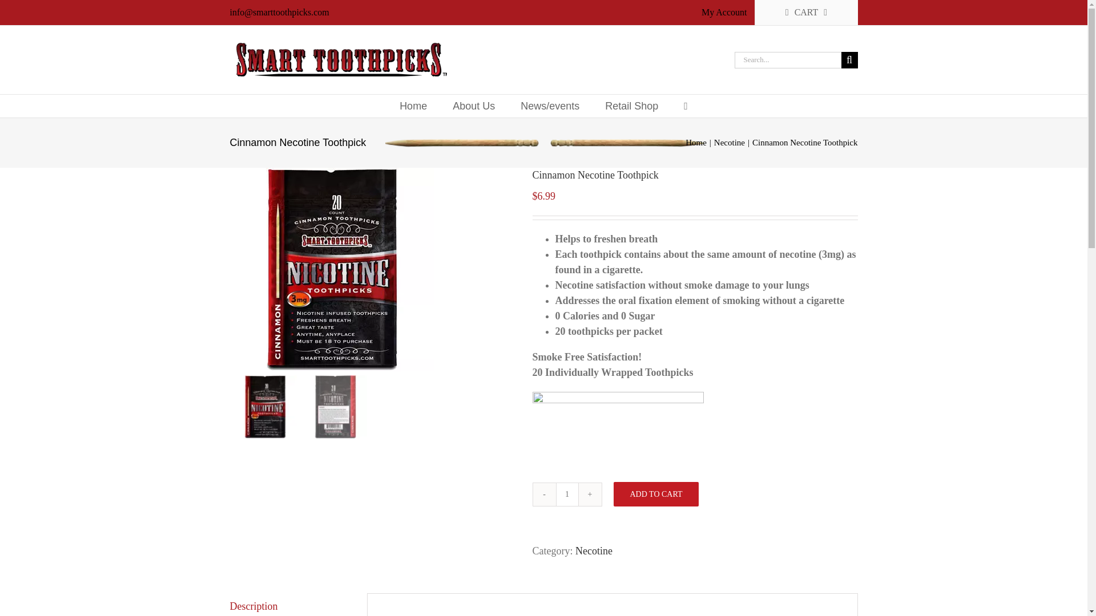 The height and width of the screenshot is (616, 1096). I want to click on Retail Shop, so click(631, 106).